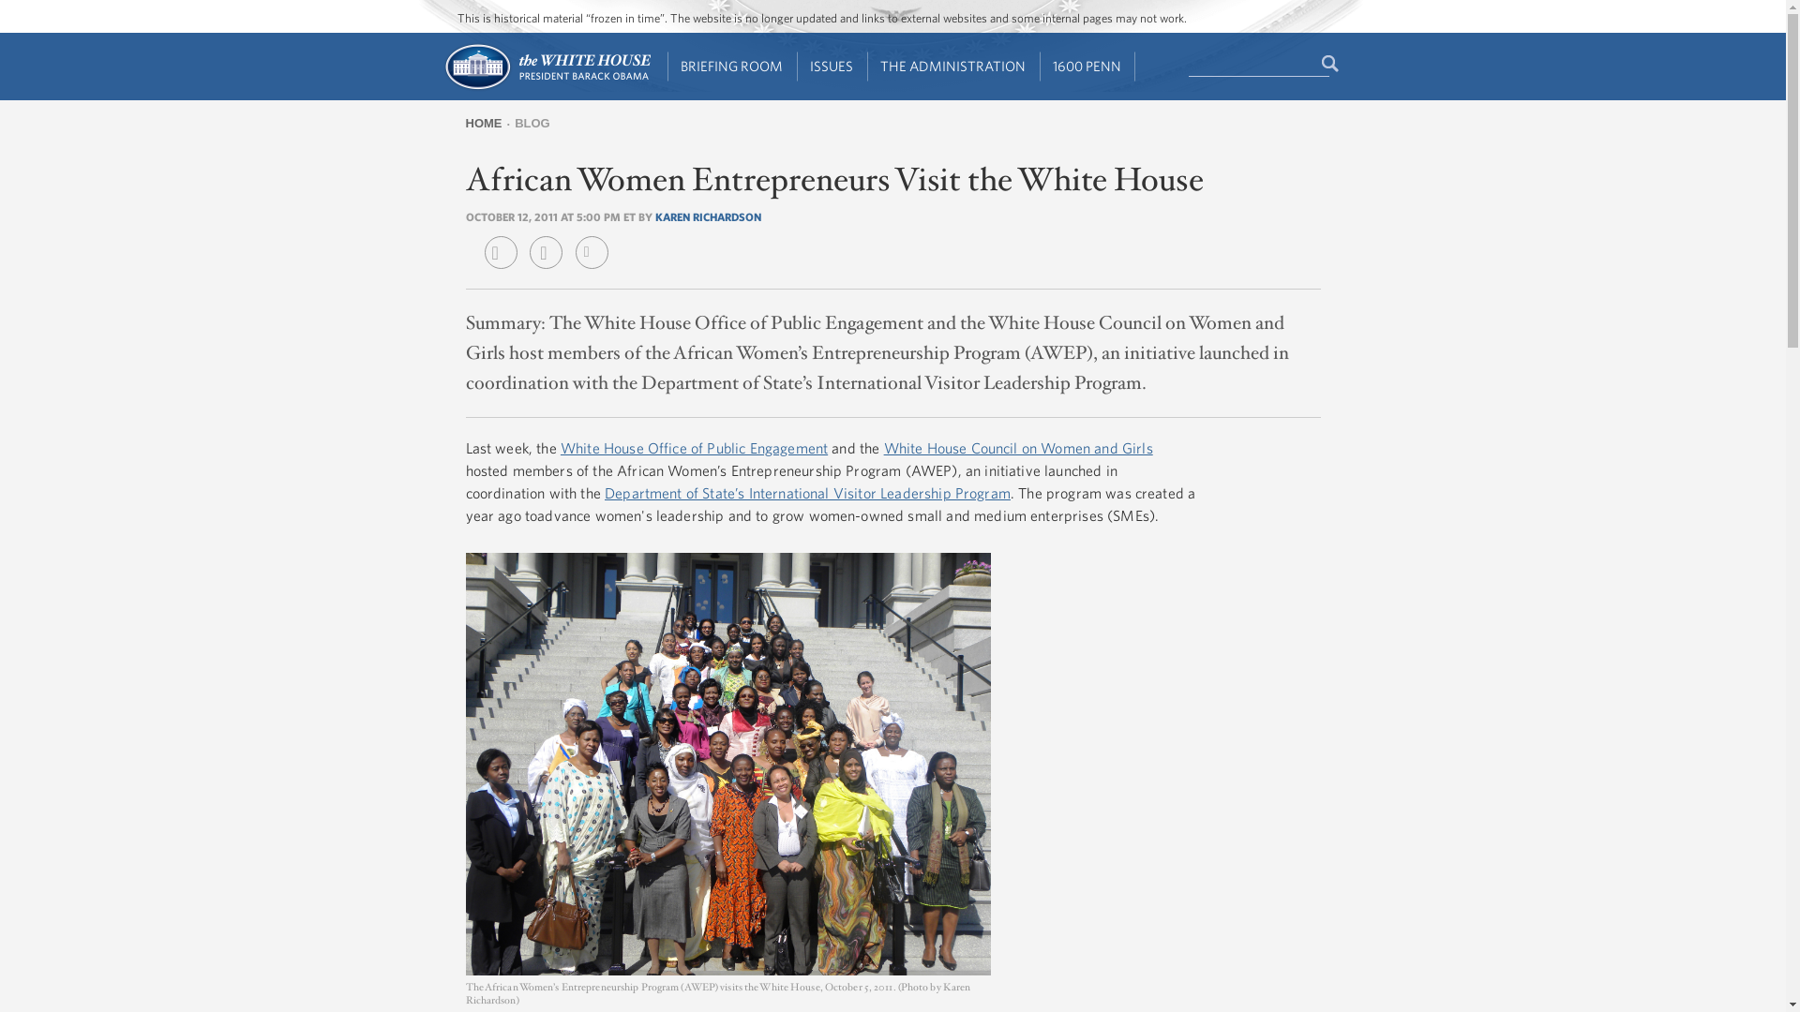  I want to click on Enter the terms you wish to search for., so click(1258, 65).